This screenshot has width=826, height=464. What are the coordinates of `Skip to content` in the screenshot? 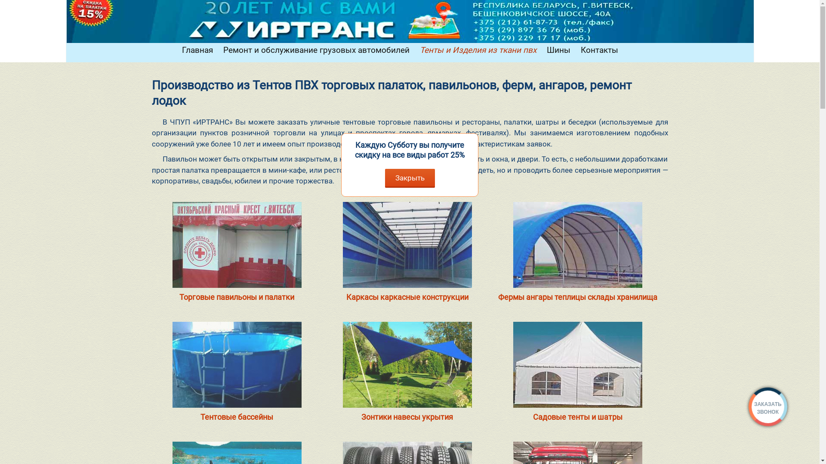 It's located at (202, 49).